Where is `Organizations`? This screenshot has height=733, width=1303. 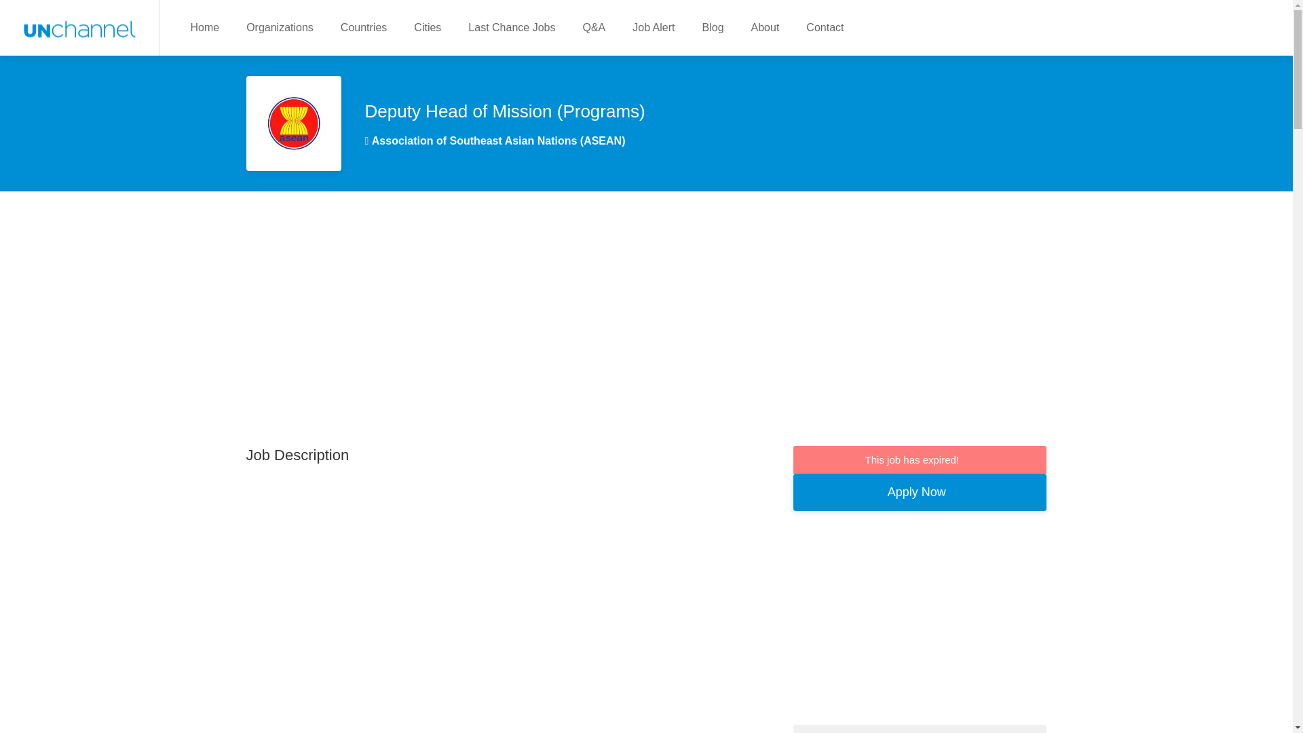
Organizations is located at coordinates (280, 27).